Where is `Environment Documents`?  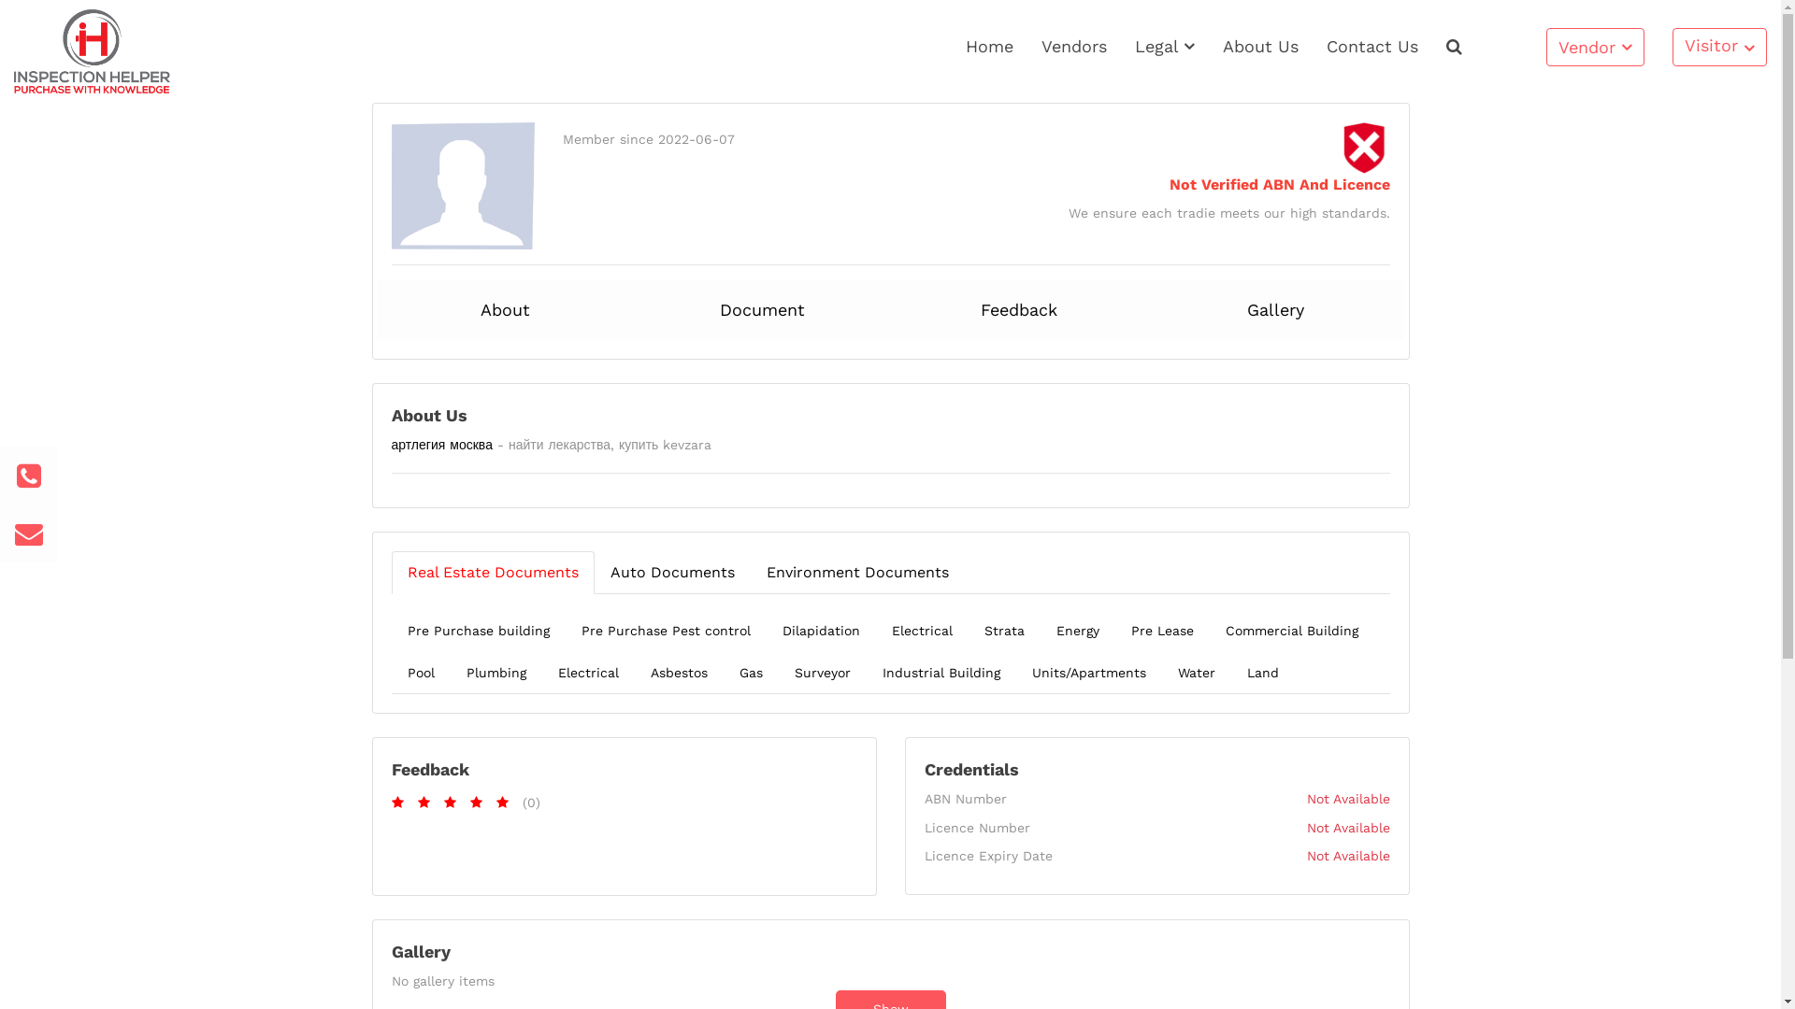
Environment Documents is located at coordinates (856, 573).